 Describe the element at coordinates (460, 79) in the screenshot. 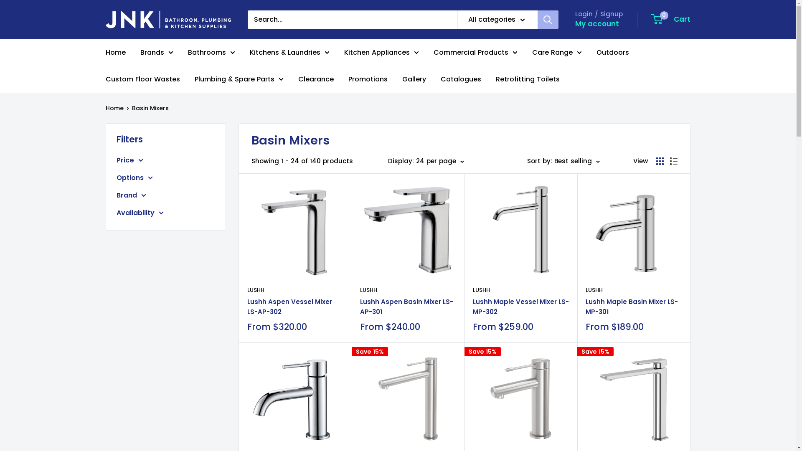

I see `Catalogues` at that location.